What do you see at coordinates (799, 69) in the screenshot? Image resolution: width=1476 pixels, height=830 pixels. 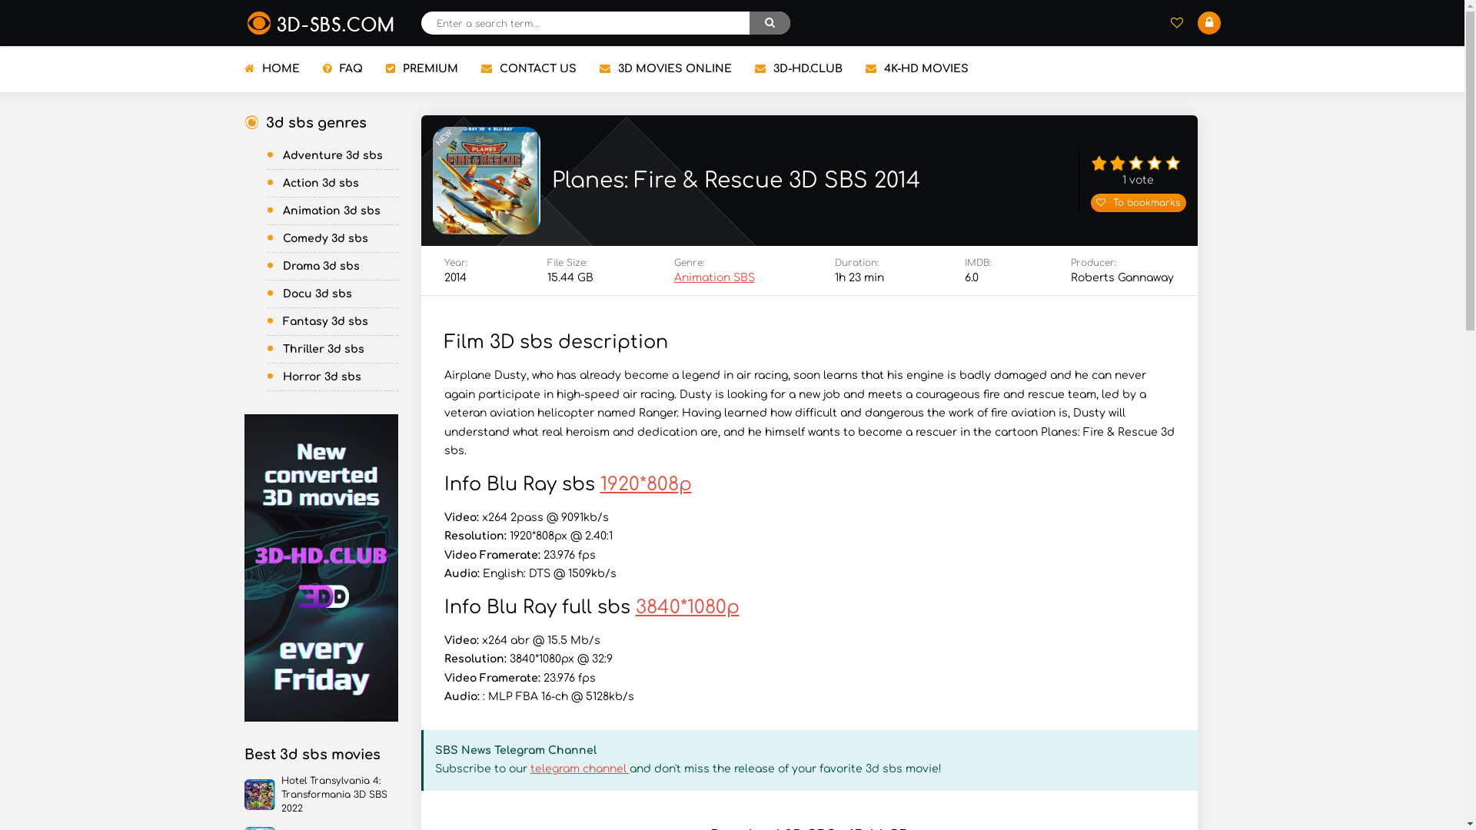 I see `3D-HD.CLUB` at bounding box center [799, 69].